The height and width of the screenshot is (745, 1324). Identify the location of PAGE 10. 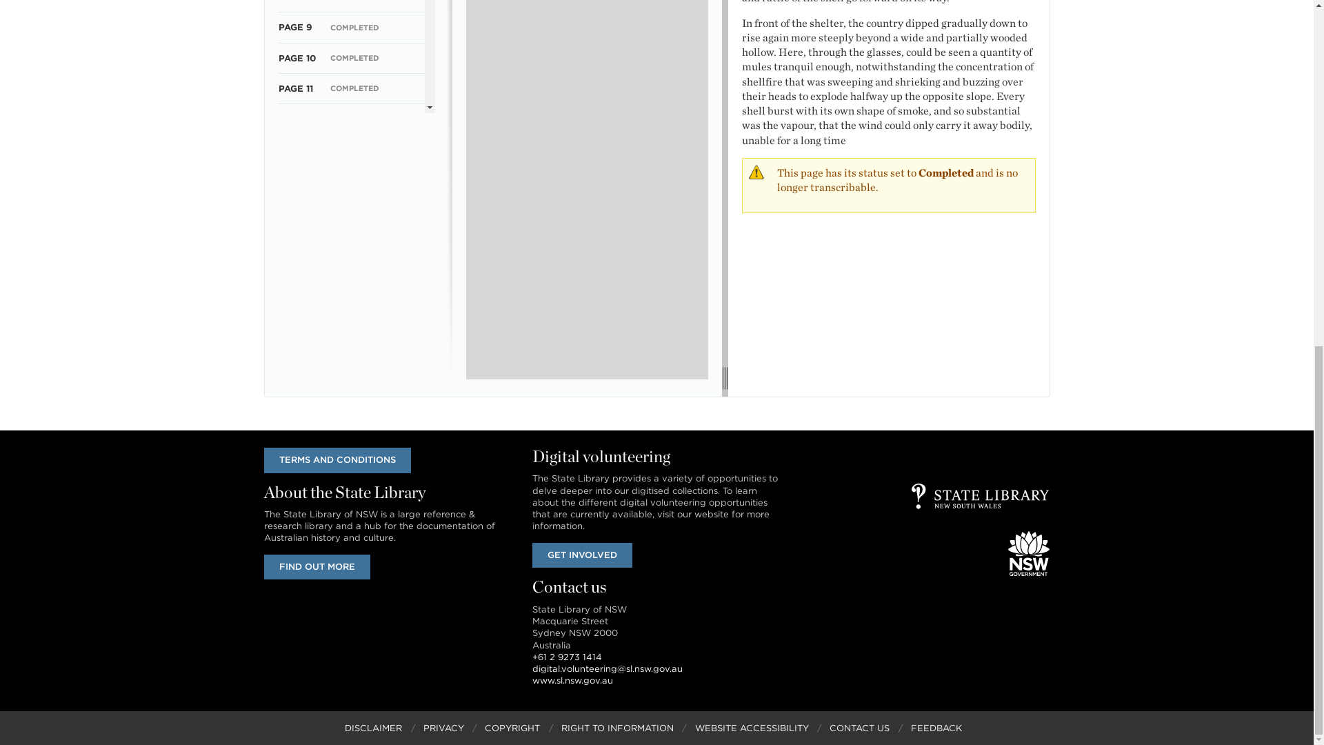
(297, 58).